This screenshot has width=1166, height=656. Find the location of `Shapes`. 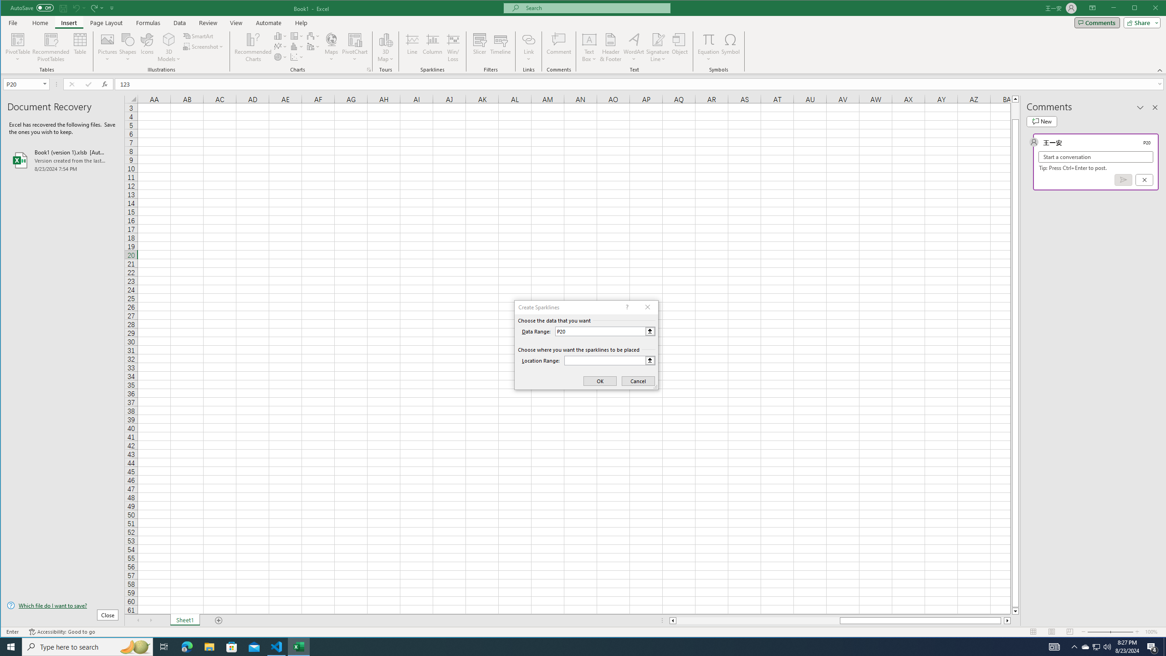

Shapes is located at coordinates (128, 47).